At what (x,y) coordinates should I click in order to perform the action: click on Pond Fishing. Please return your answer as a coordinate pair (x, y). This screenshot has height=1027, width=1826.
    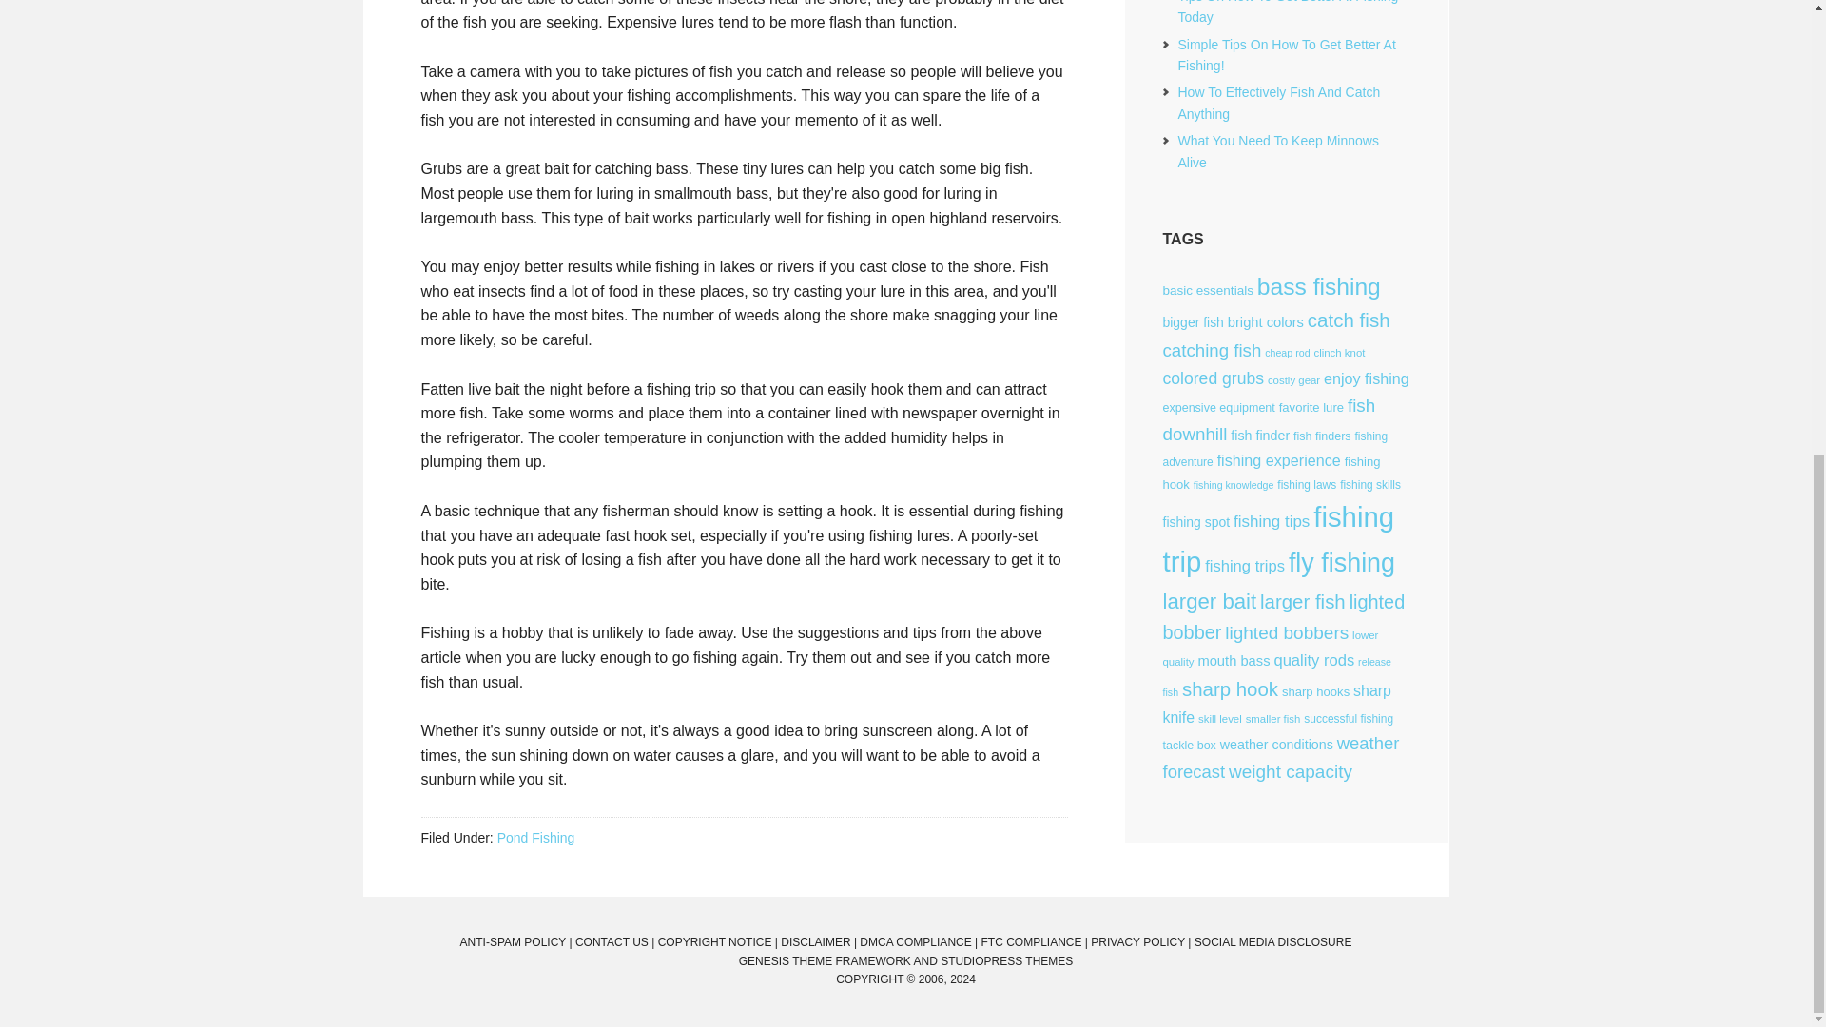
    Looking at the image, I should click on (535, 837).